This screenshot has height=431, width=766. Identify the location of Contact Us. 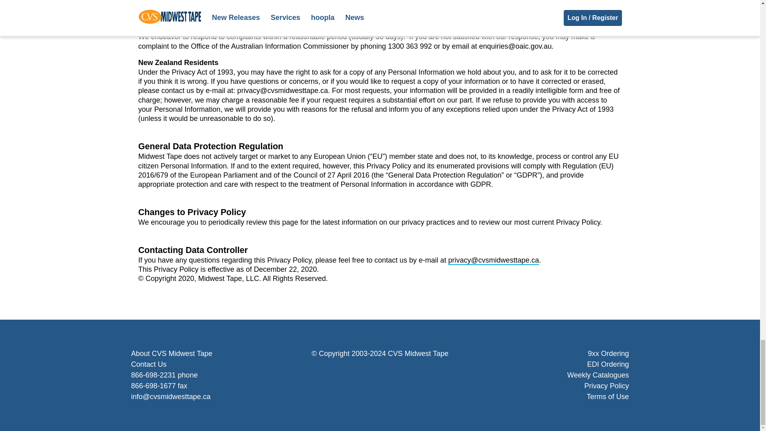
(148, 364).